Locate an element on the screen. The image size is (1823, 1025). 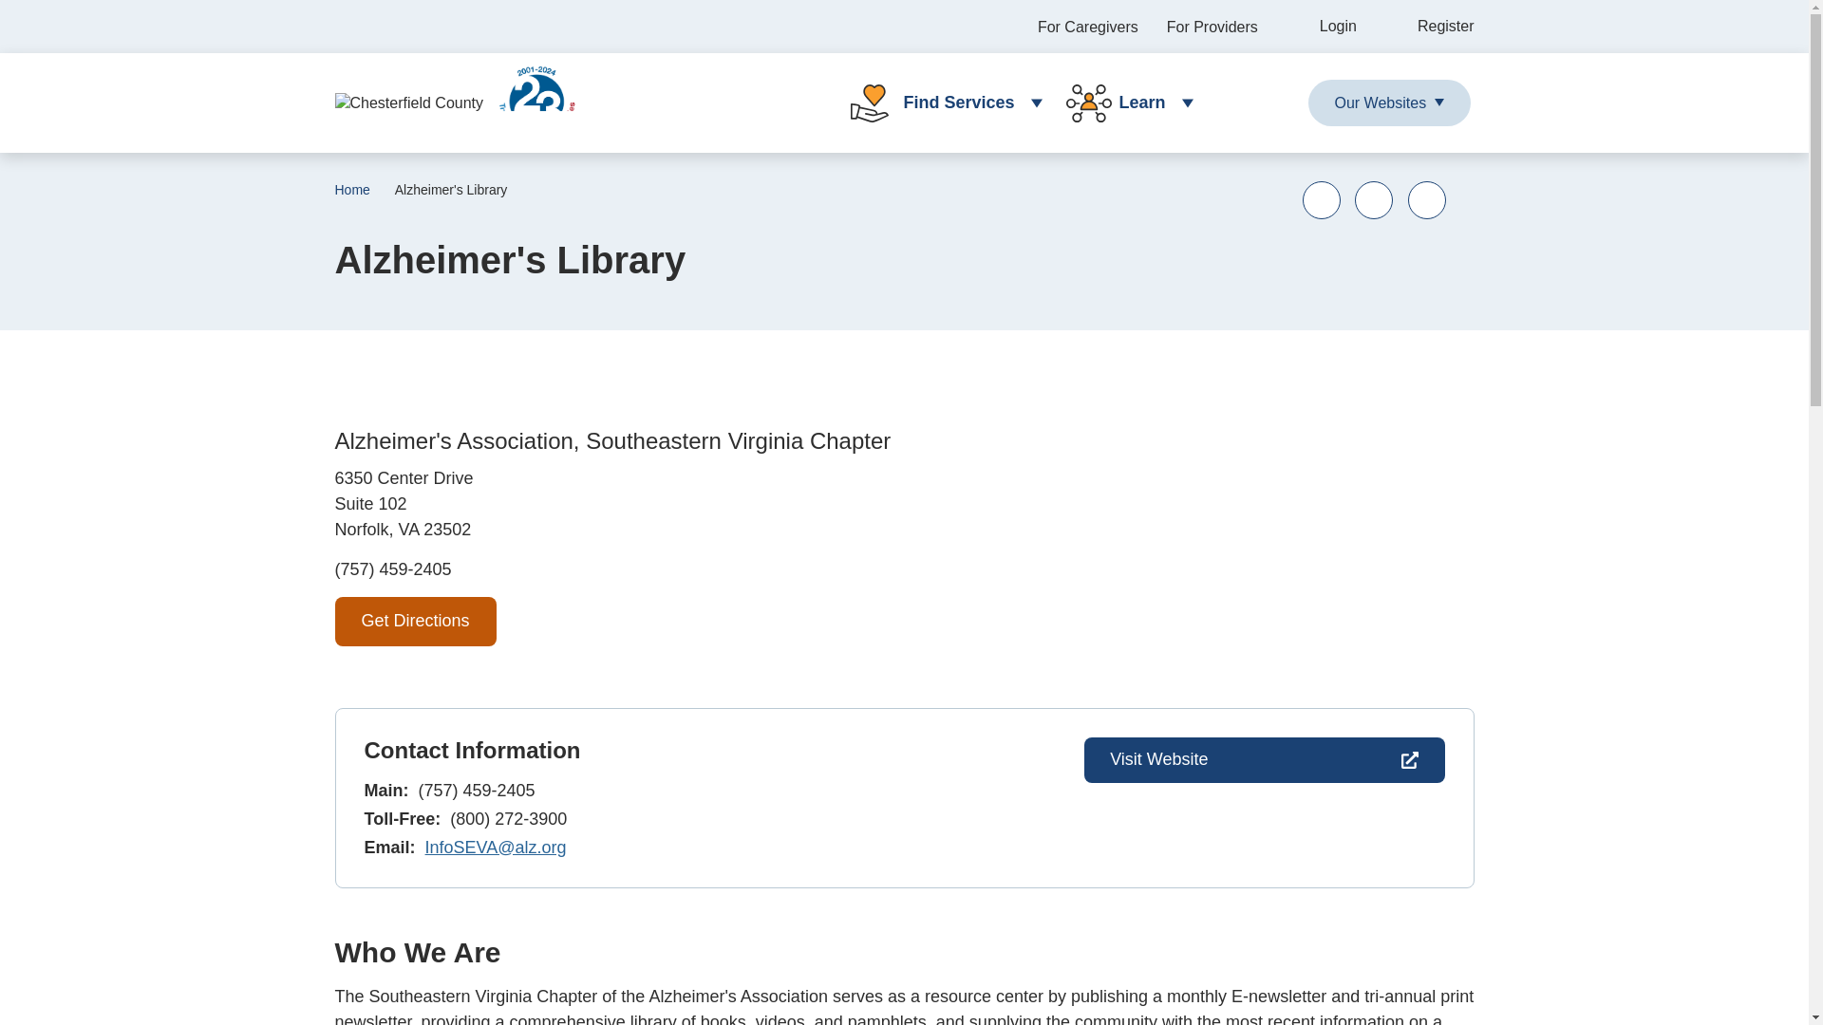
Learn is located at coordinates (1122, 102).